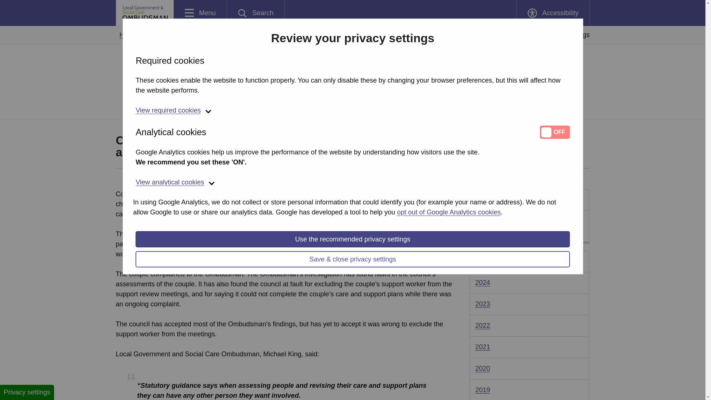  What do you see at coordinates (353, 183) in the screenshot?
I see `Accessibility` at bounding box center [353, 183].